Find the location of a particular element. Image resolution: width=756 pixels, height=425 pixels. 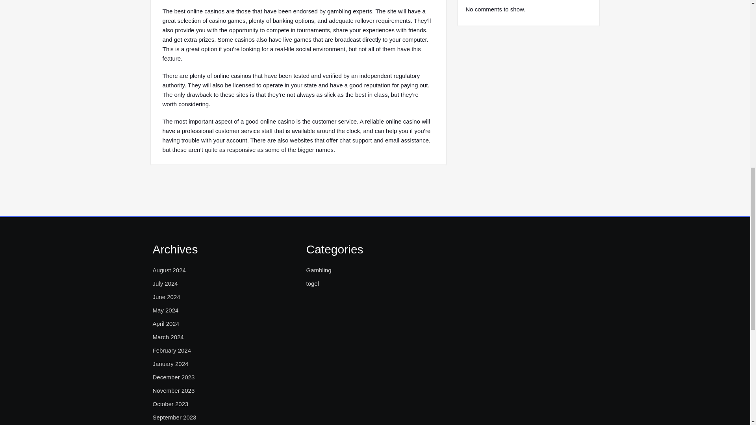

April 2024 is located at coordinates (166, 323).